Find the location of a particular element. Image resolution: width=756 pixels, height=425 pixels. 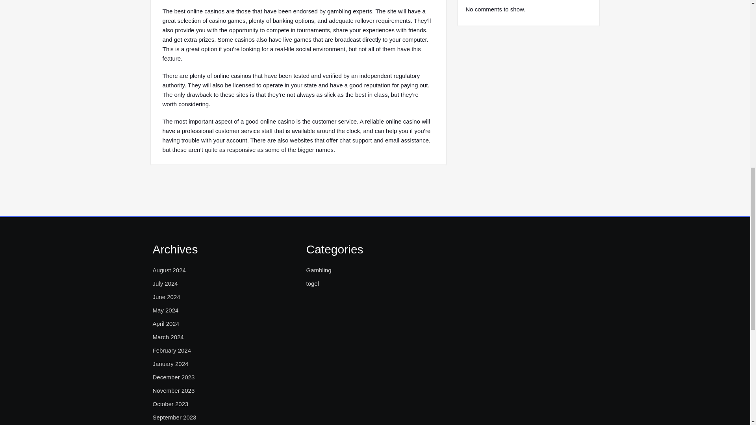

April 2024 is located at coordinates (166, 323).